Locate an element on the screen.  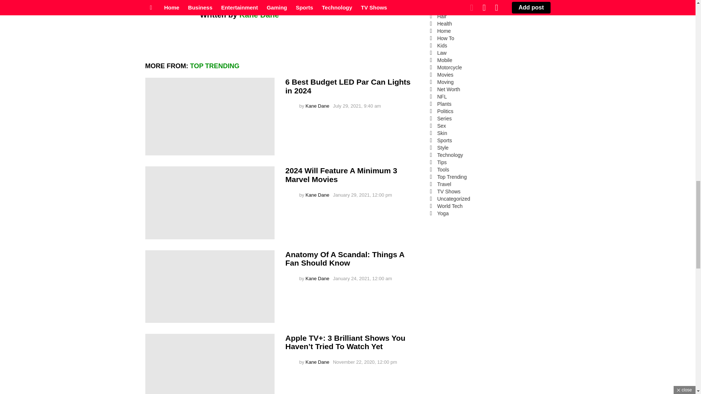
Kane Dane is located at coordinates (259, 15).